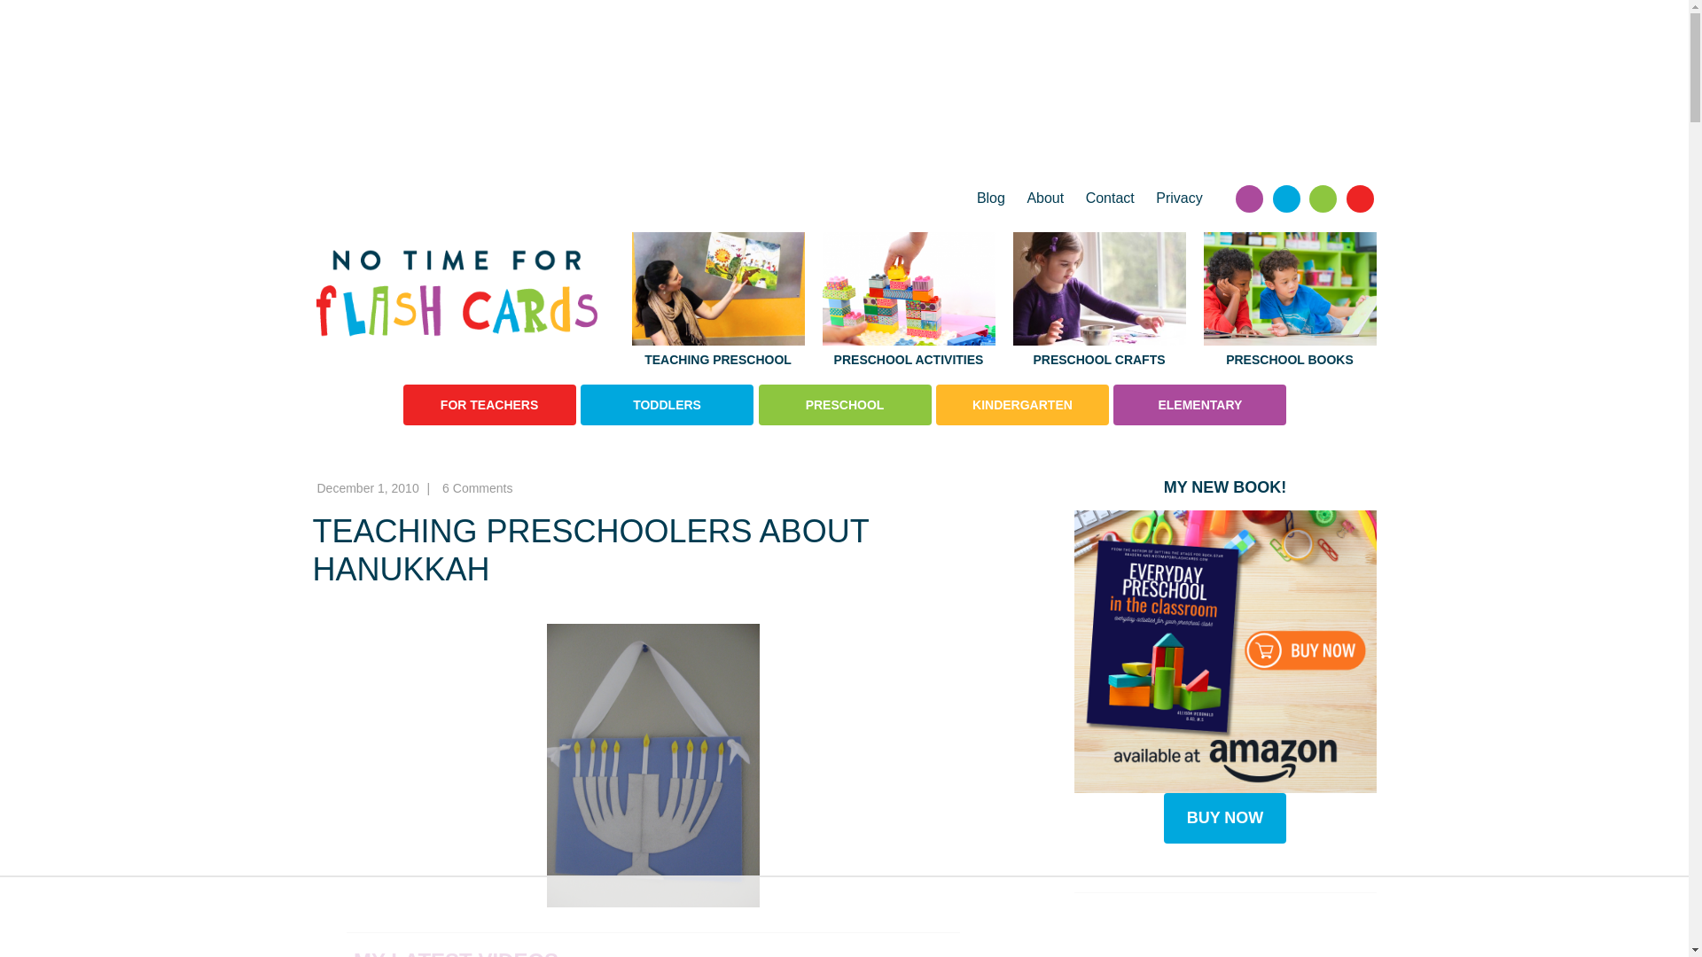 The image size is (1702, 957). What do you see at coordinates (717, 301) in the screenshot?
I see `Teaching Preschool` at bounding box center [717, 301].